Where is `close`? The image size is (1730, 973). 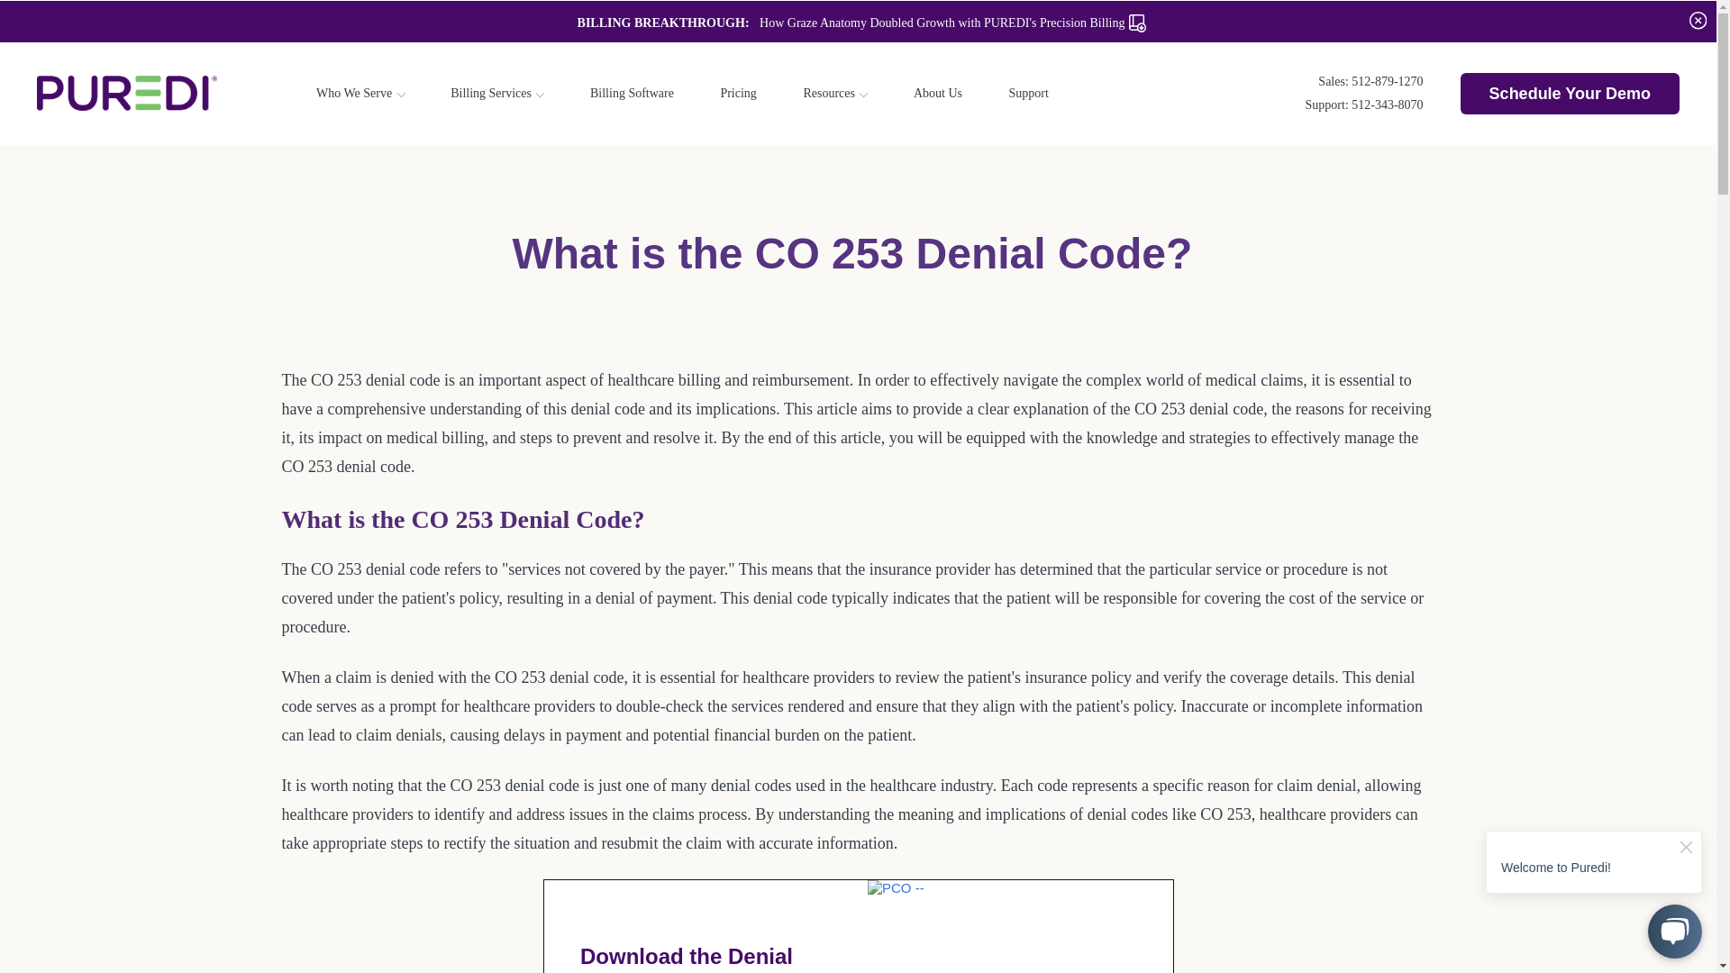
close is located at coordinates (1697, 20).